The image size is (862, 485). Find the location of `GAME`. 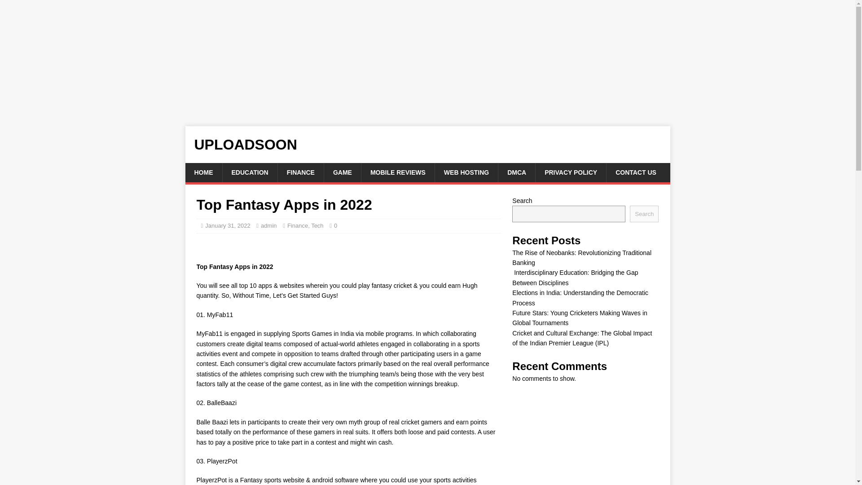

GAME is located at coordinates (342, 172).